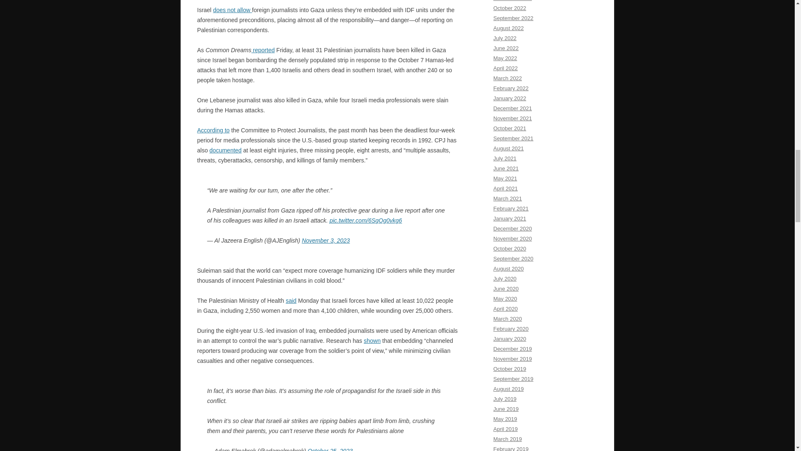  Describe the element at coordinates (325, 241) in the screenshot. I see `November 3, 2023` at that location.